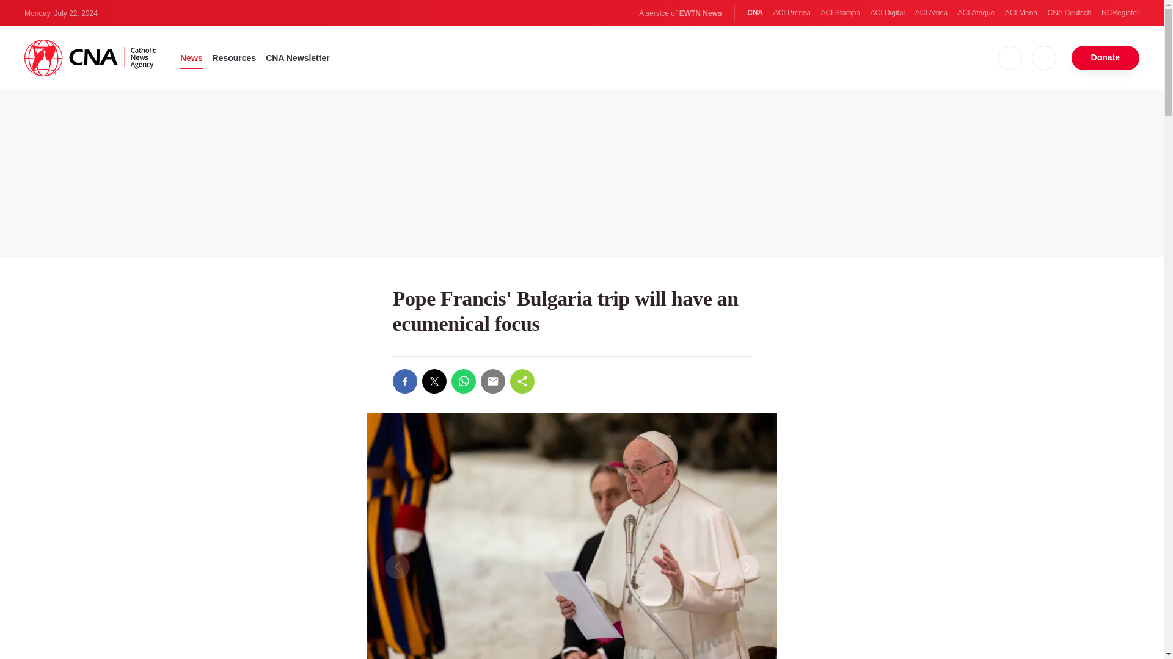 The image size is (1173, 659). I want to click on CNA Deutsch, so click(1069, 13).